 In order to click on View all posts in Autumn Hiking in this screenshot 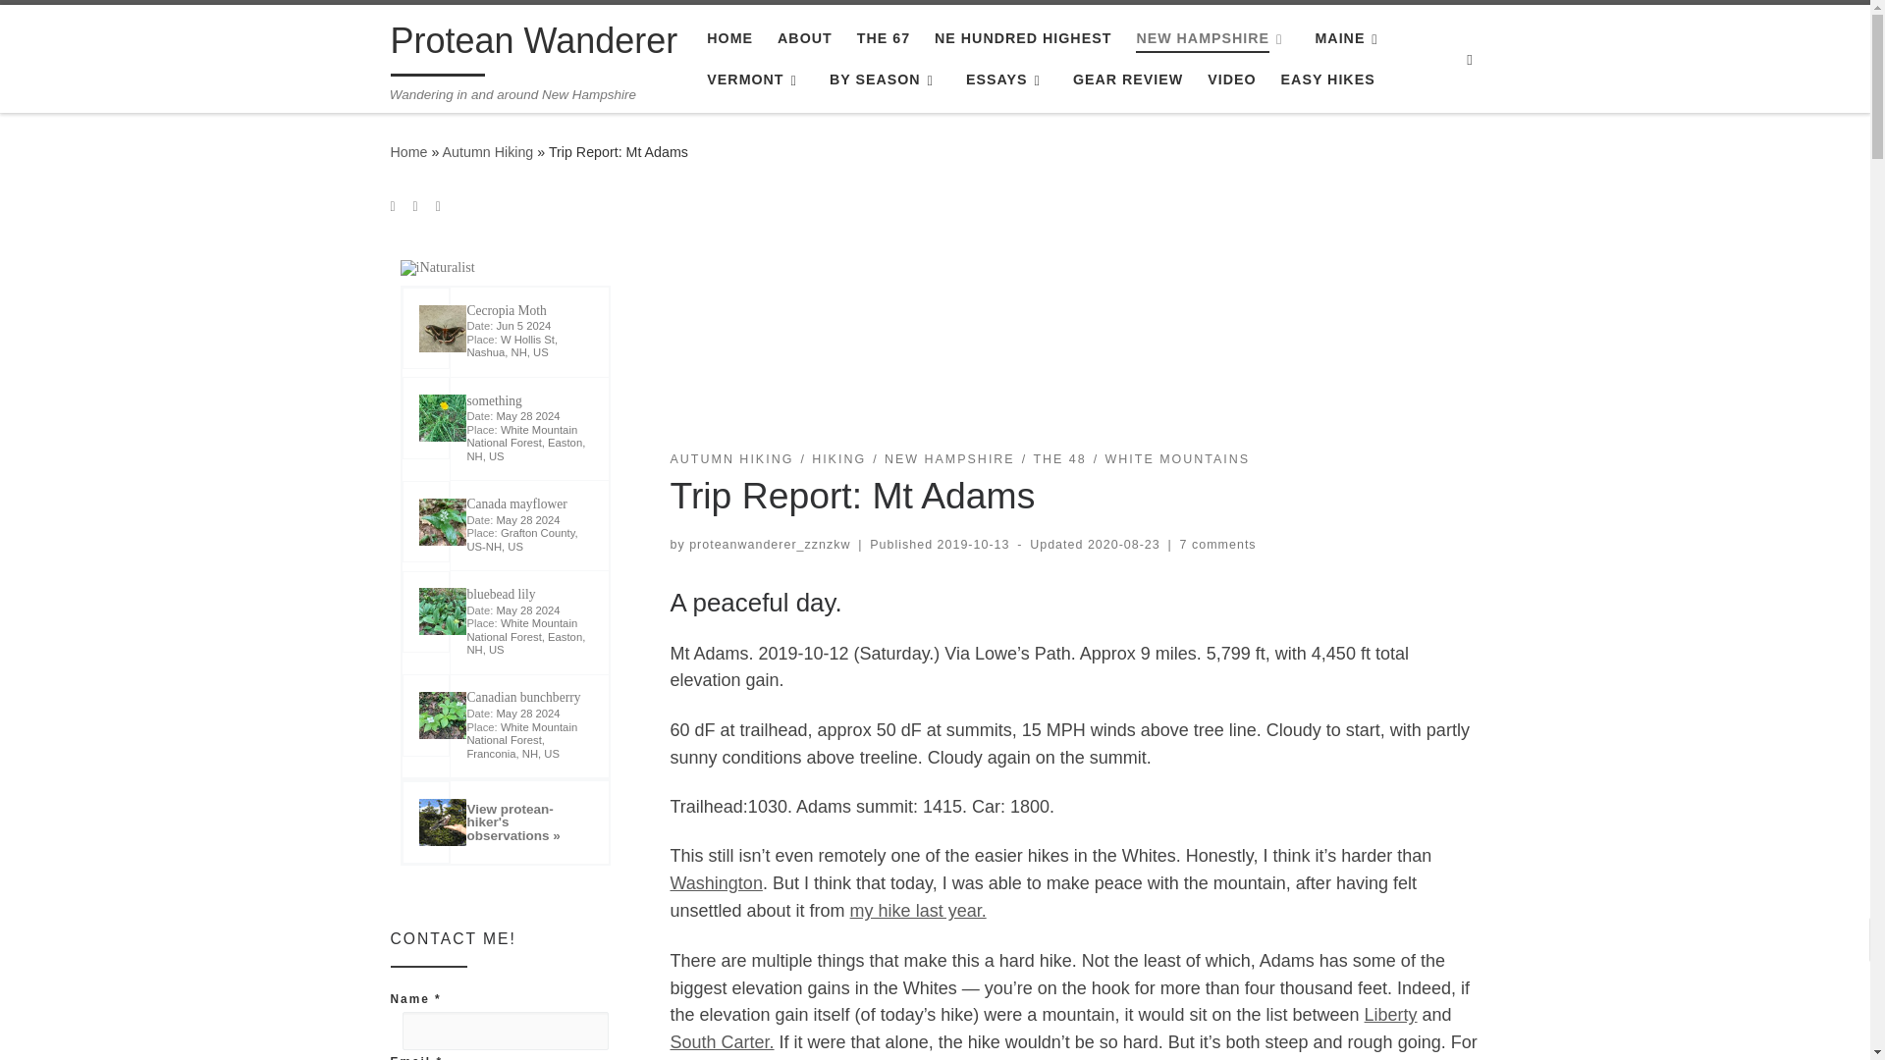, I will do `click(730, 459)`.